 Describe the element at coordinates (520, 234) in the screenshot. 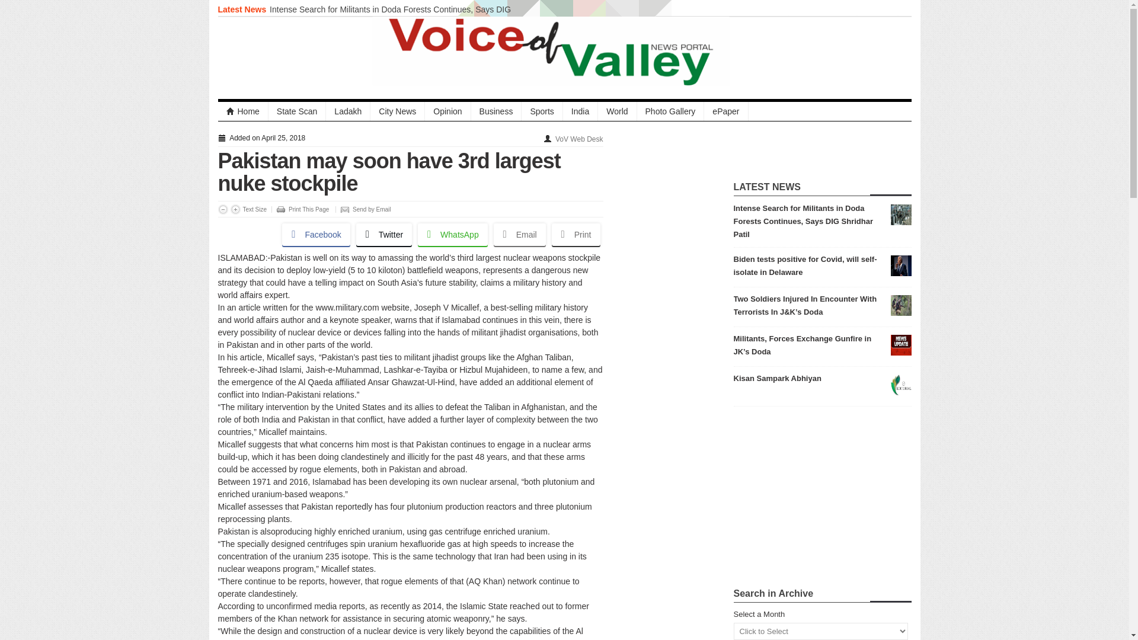

I see `Email` at that location.